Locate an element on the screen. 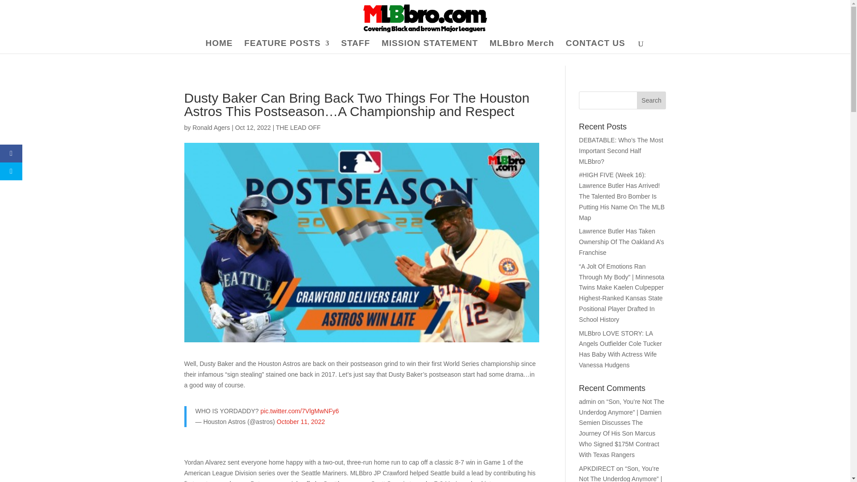  Posts by Ronald Agers is located at coordinates (211, 127).